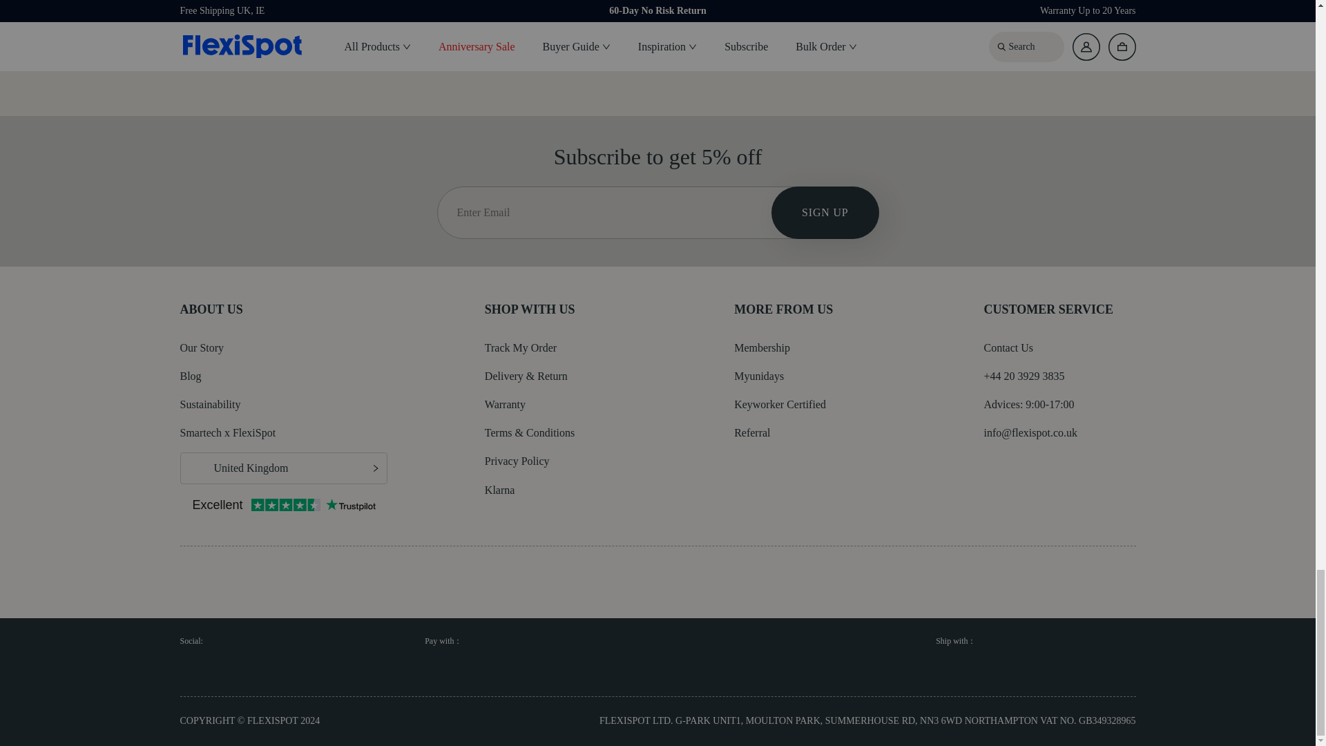  Describe the element at coordinates (517, 461) in the screenshot. I see `Privacy Policy` at that location.